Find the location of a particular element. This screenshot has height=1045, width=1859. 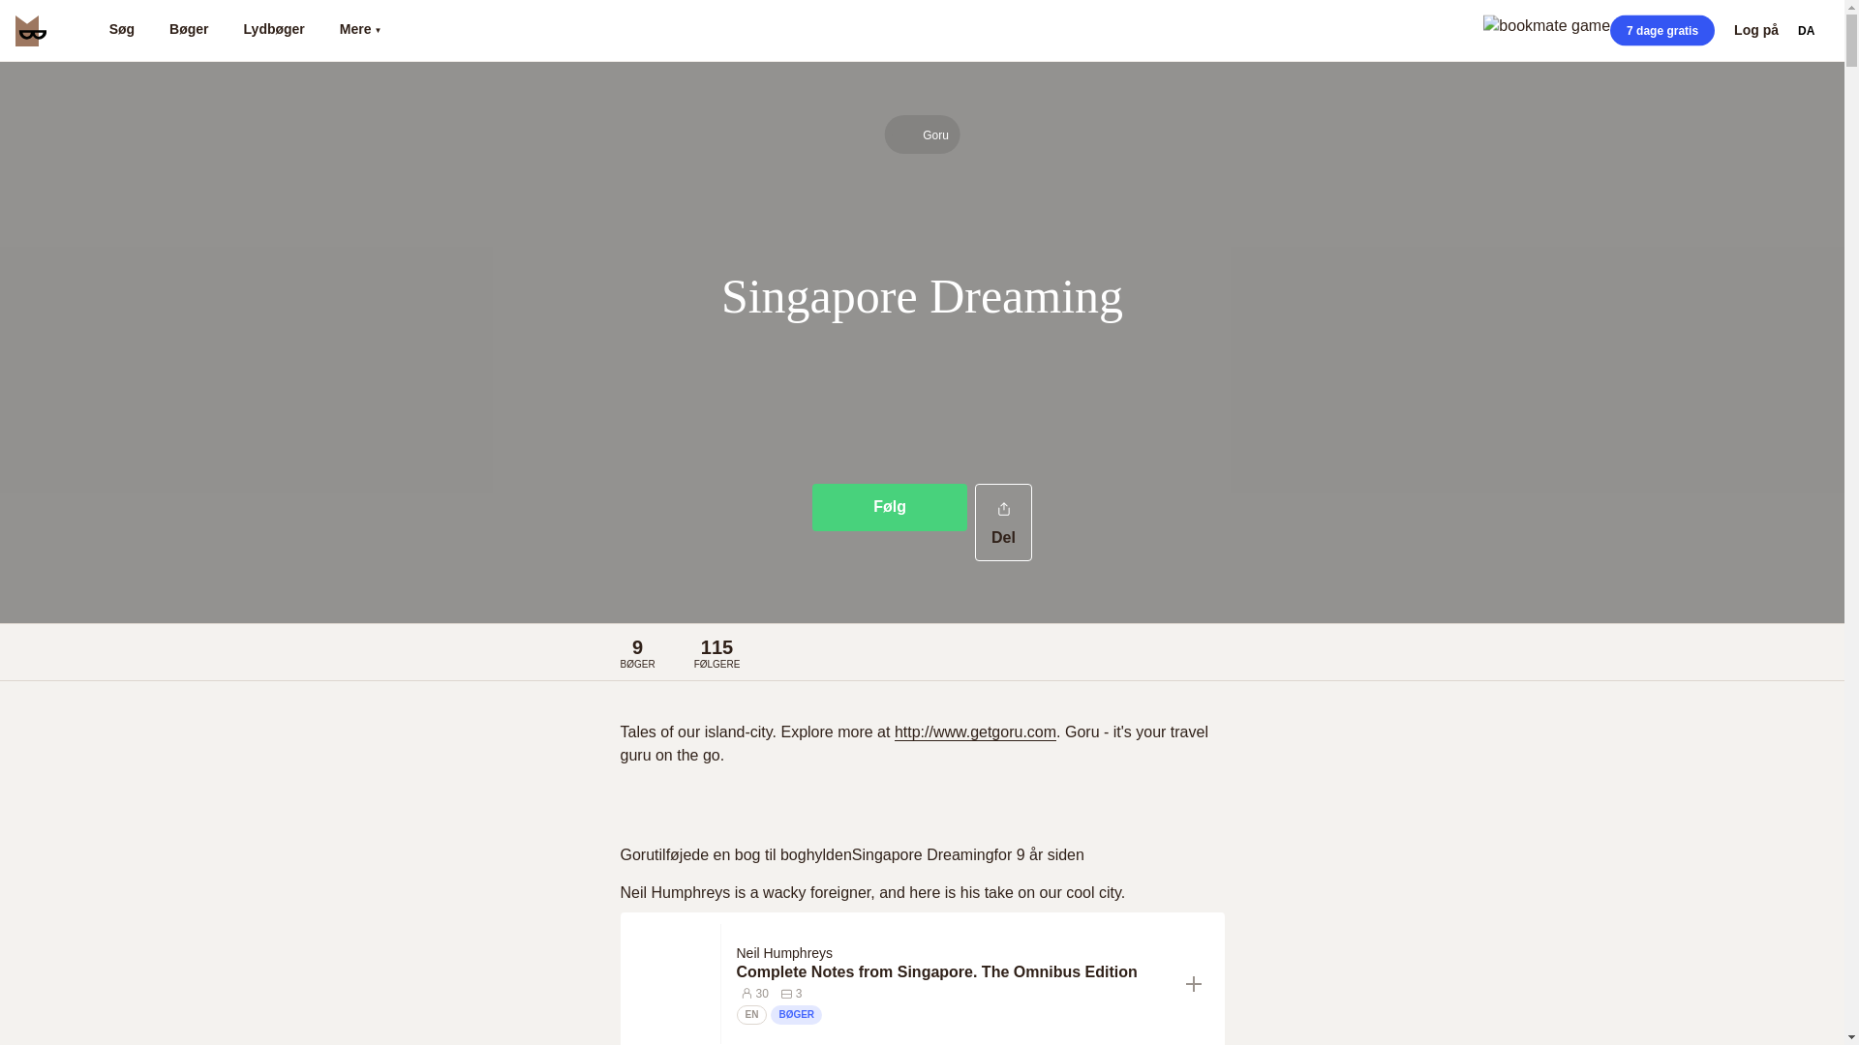

Neil Humphreys is located at coordinates (784, 952).